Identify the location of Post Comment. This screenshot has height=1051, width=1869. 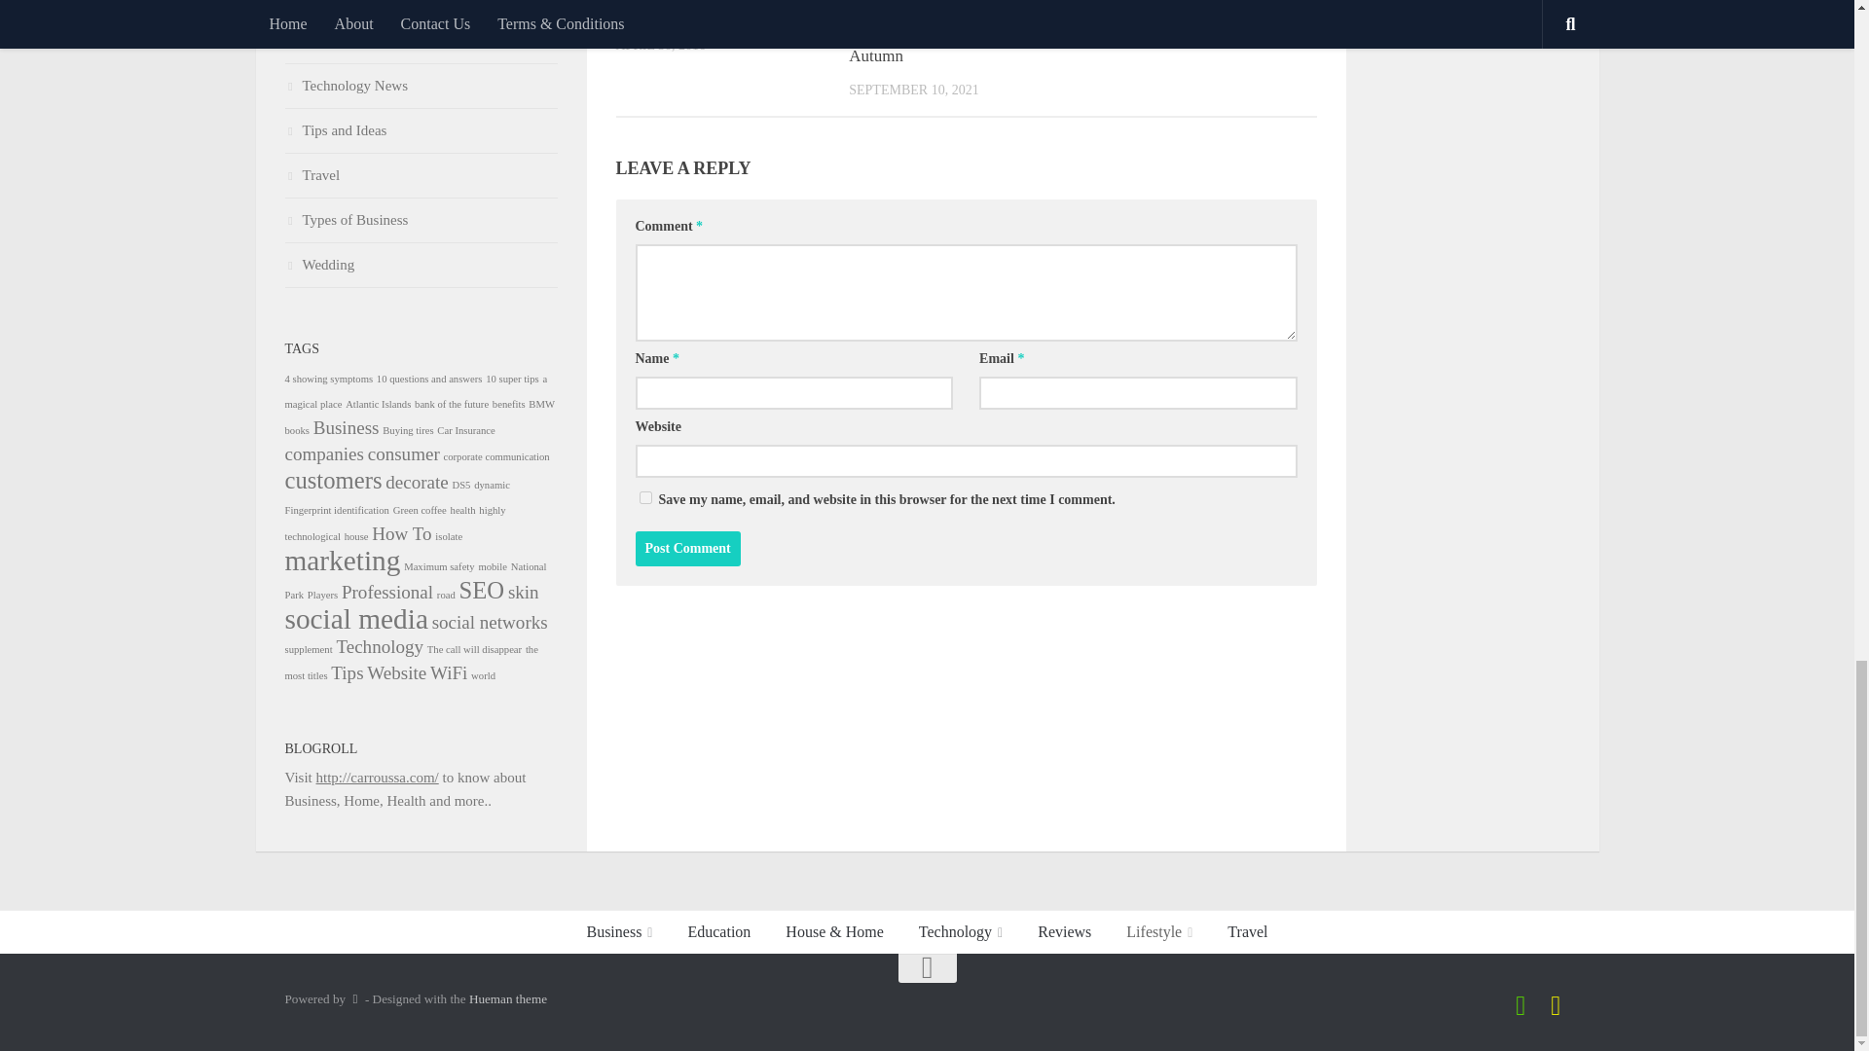
(687, 549).